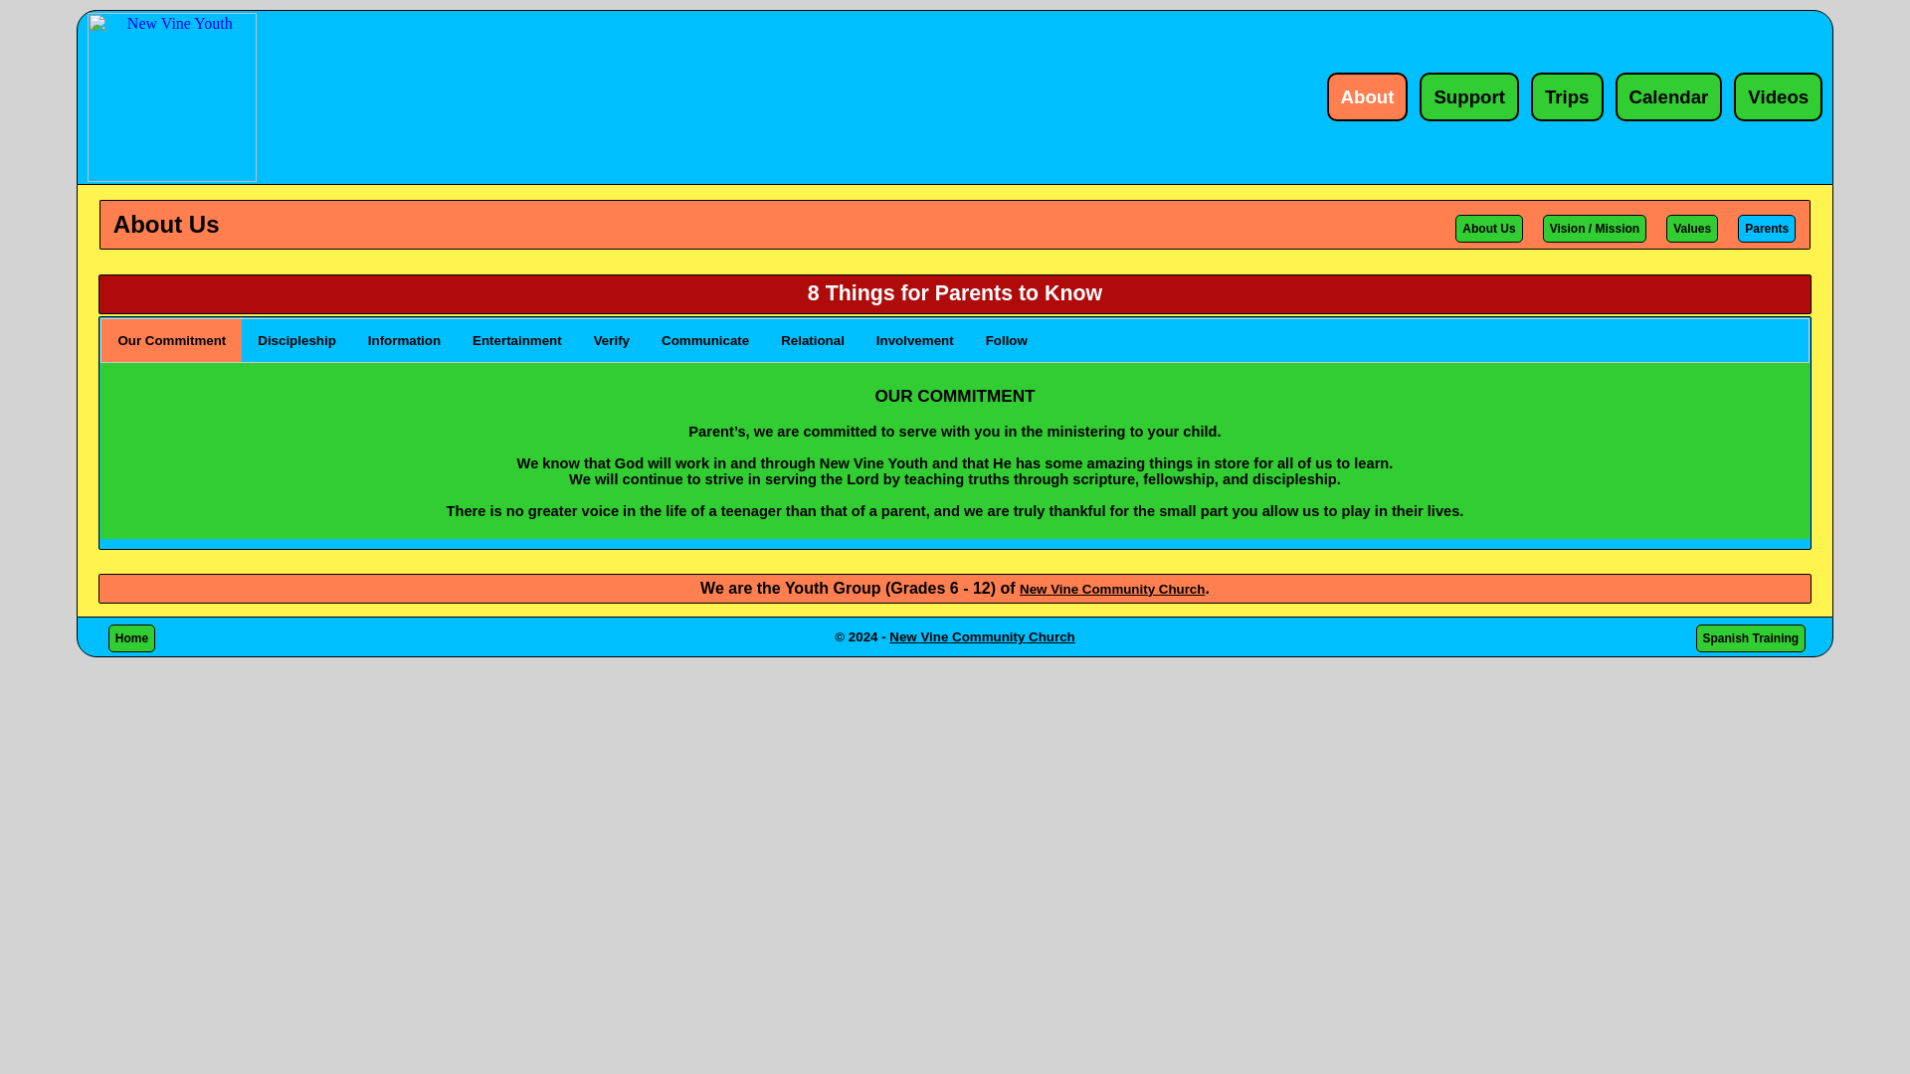  What do you see at coordinates (1488, 229) in the screenshot?
I see `About Us` at bounding box center [1488, 229].